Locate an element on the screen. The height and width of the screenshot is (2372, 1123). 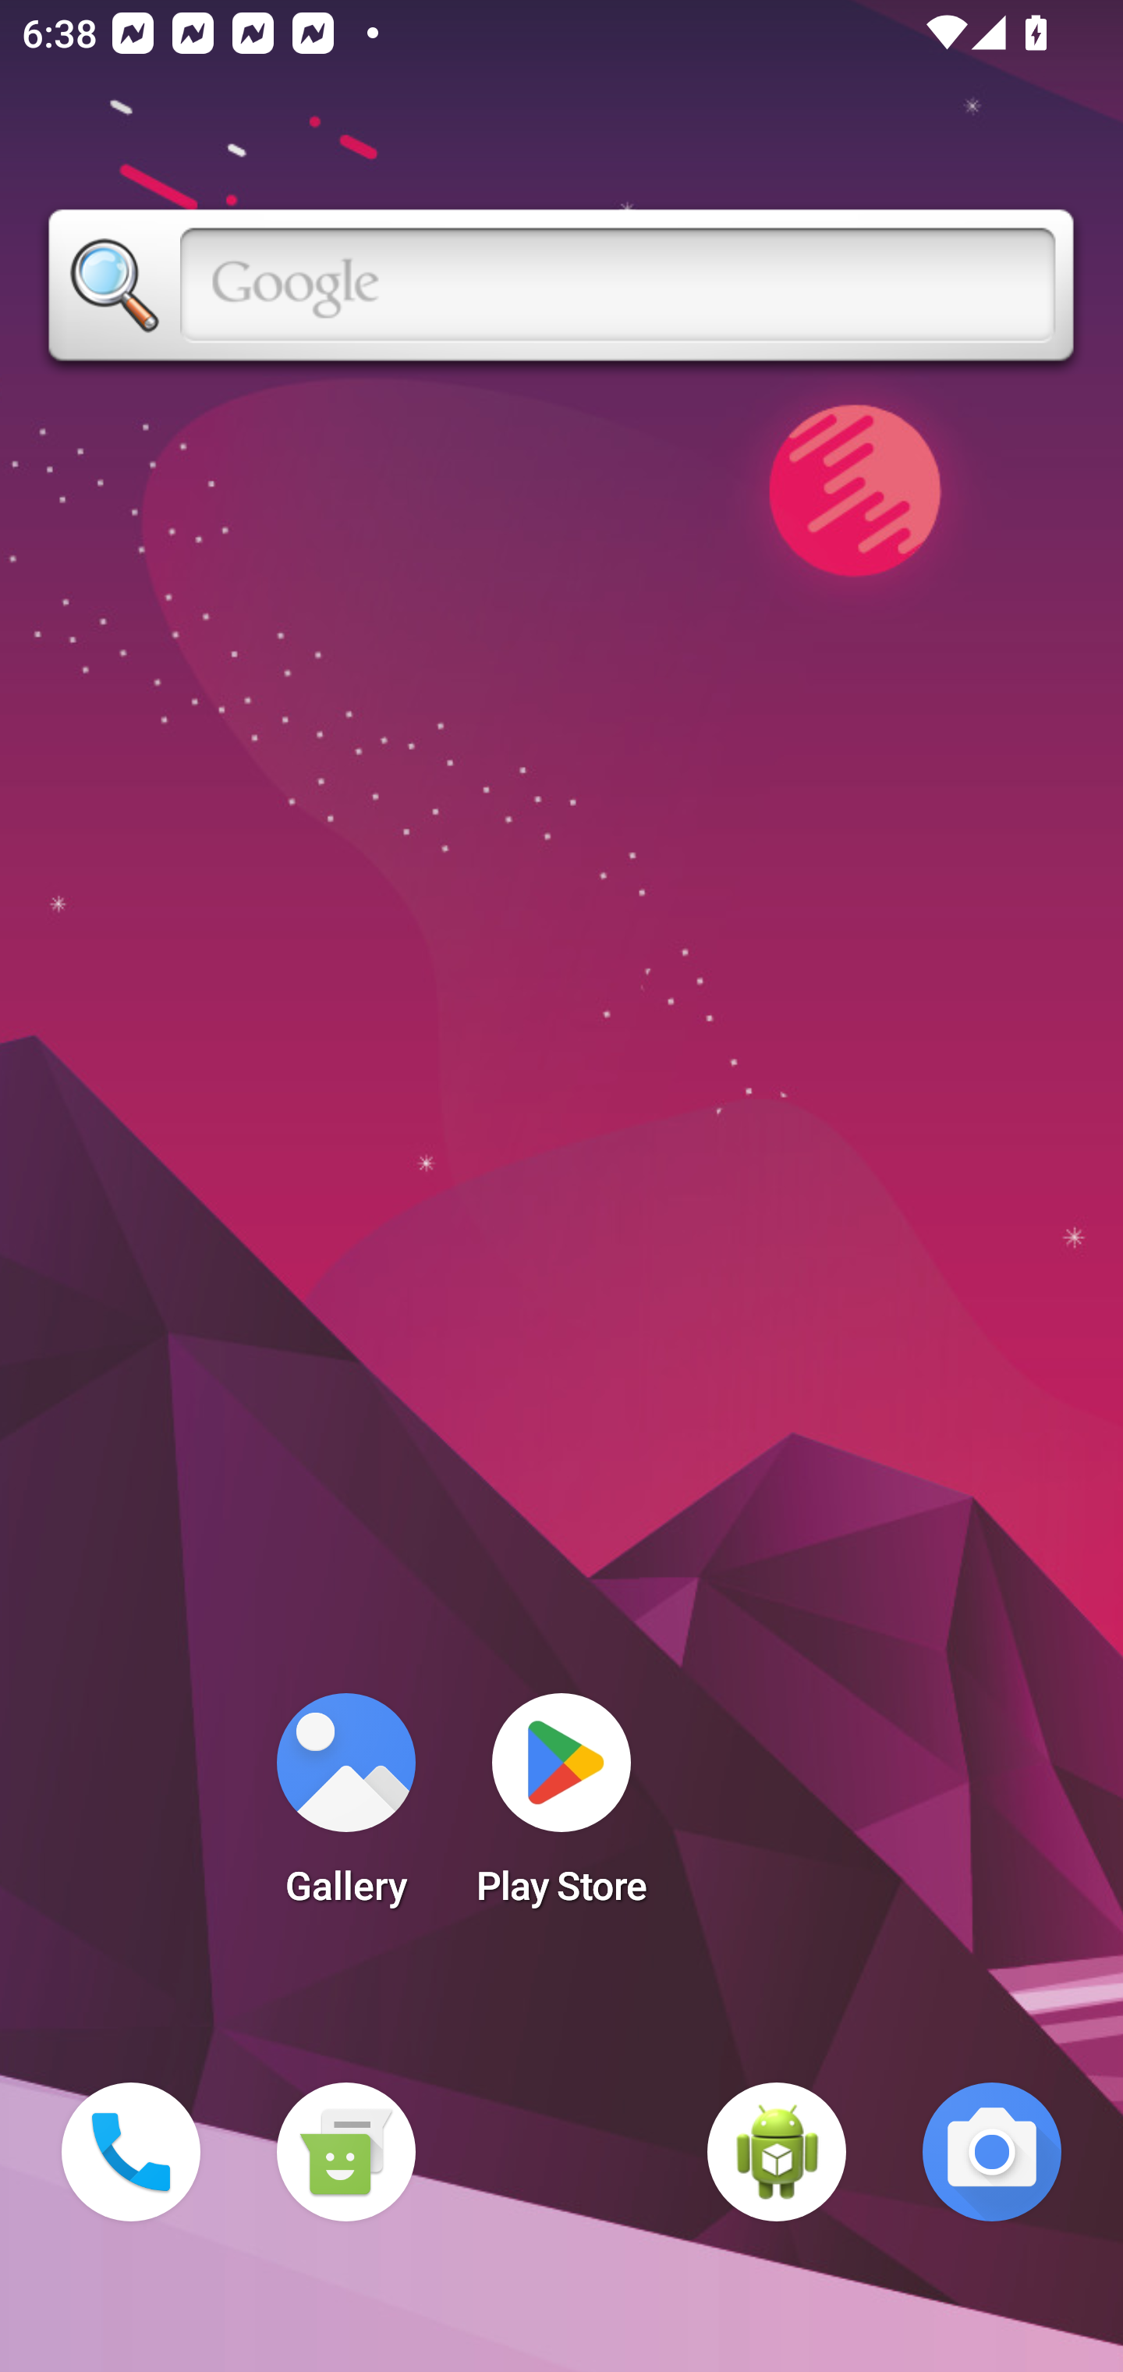
Messaging is located at coordinates (345, 2152).